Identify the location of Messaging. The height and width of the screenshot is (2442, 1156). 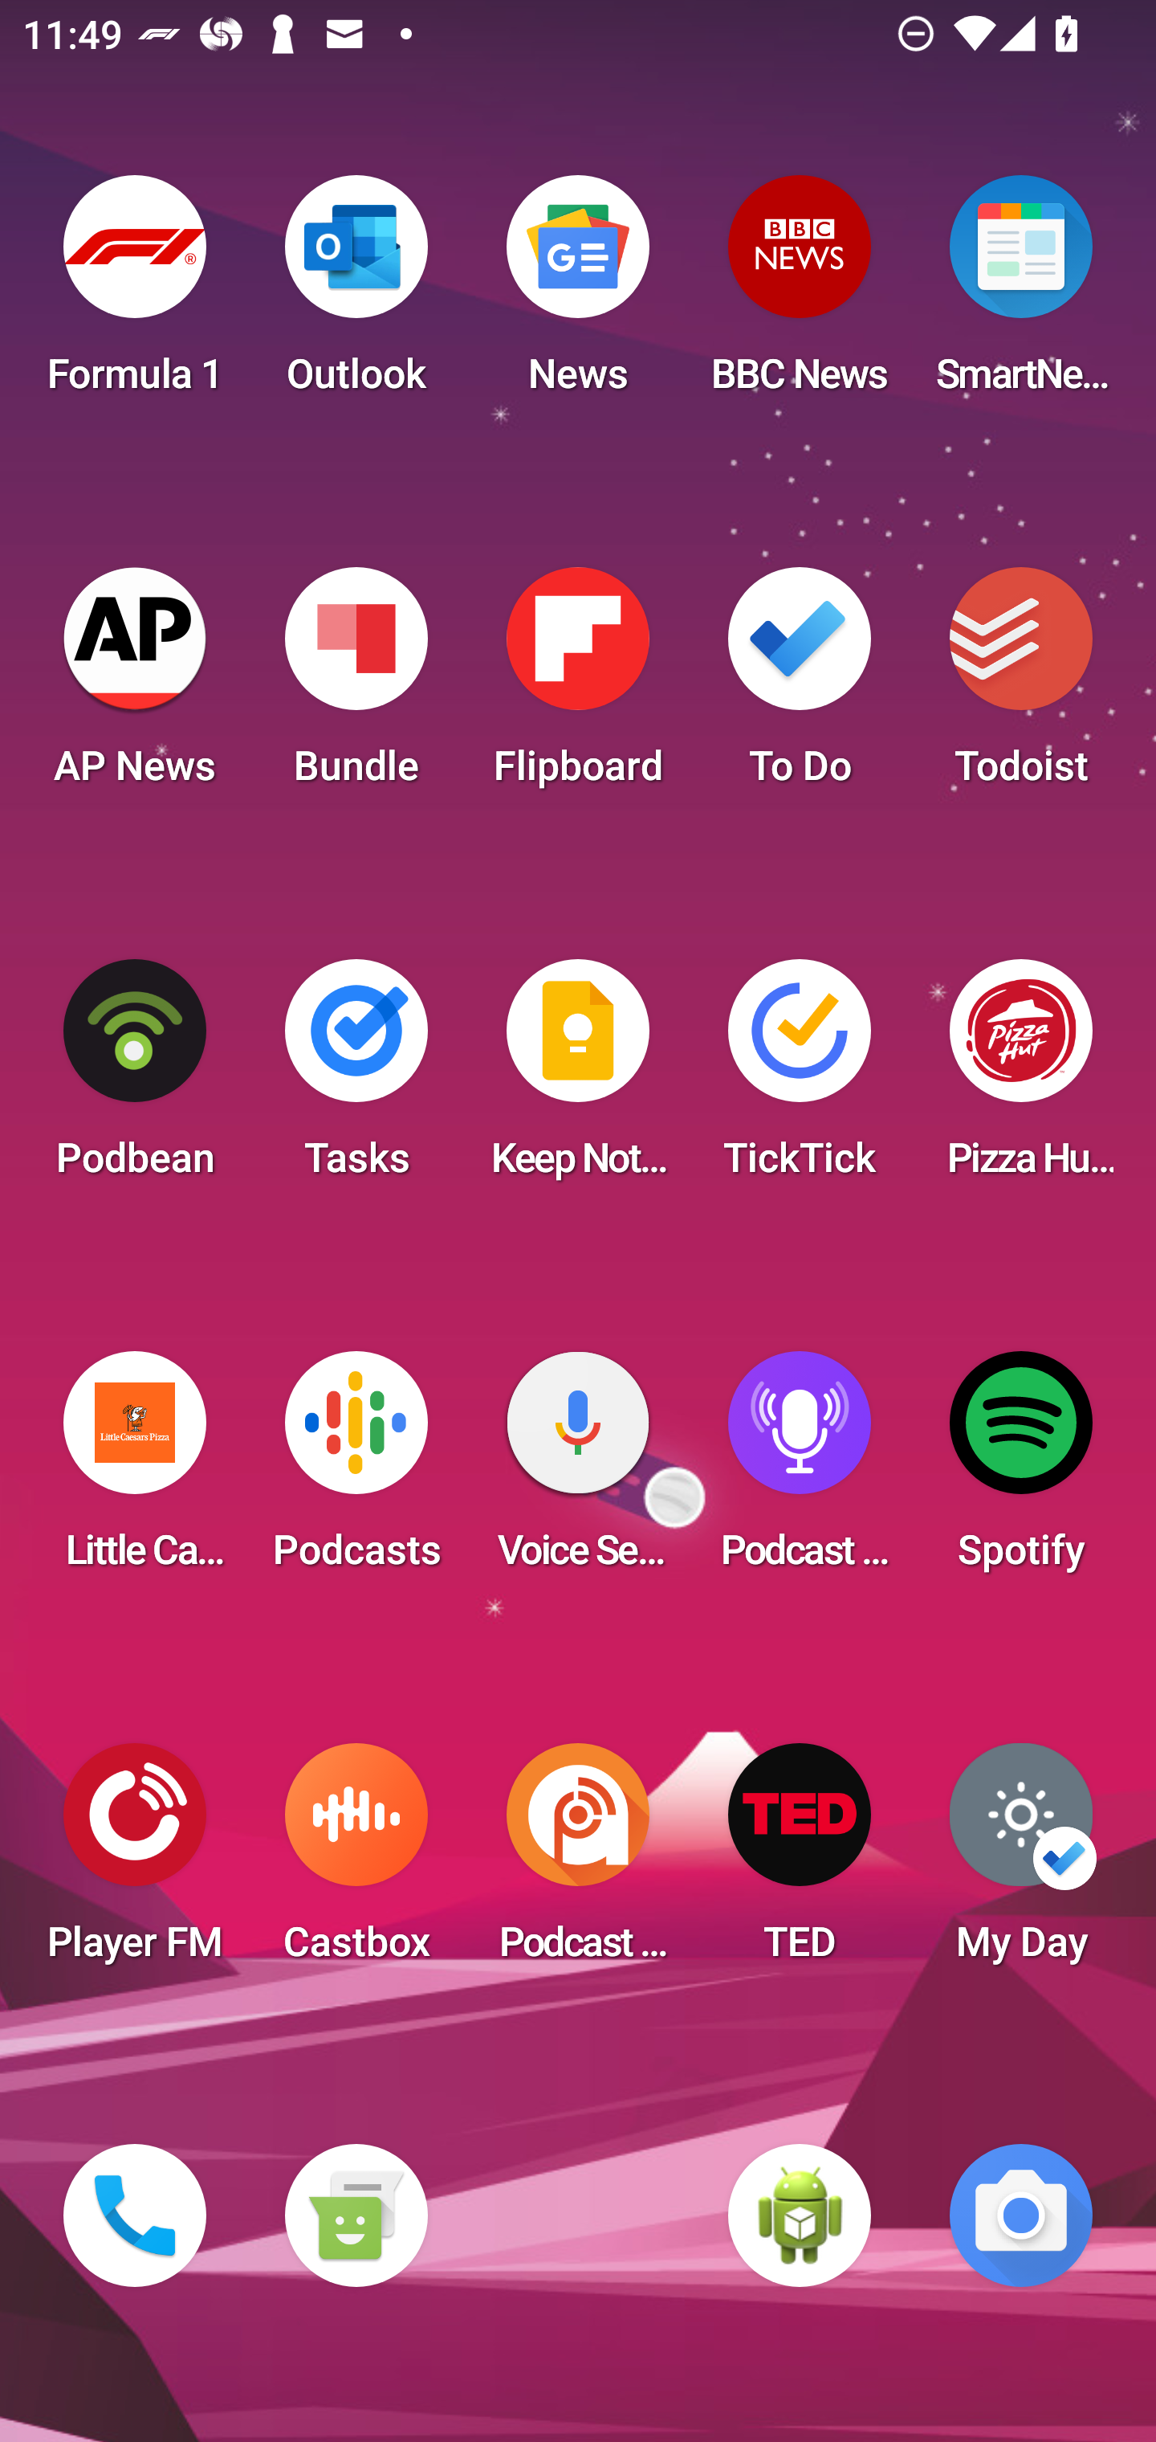
(356, 2215).